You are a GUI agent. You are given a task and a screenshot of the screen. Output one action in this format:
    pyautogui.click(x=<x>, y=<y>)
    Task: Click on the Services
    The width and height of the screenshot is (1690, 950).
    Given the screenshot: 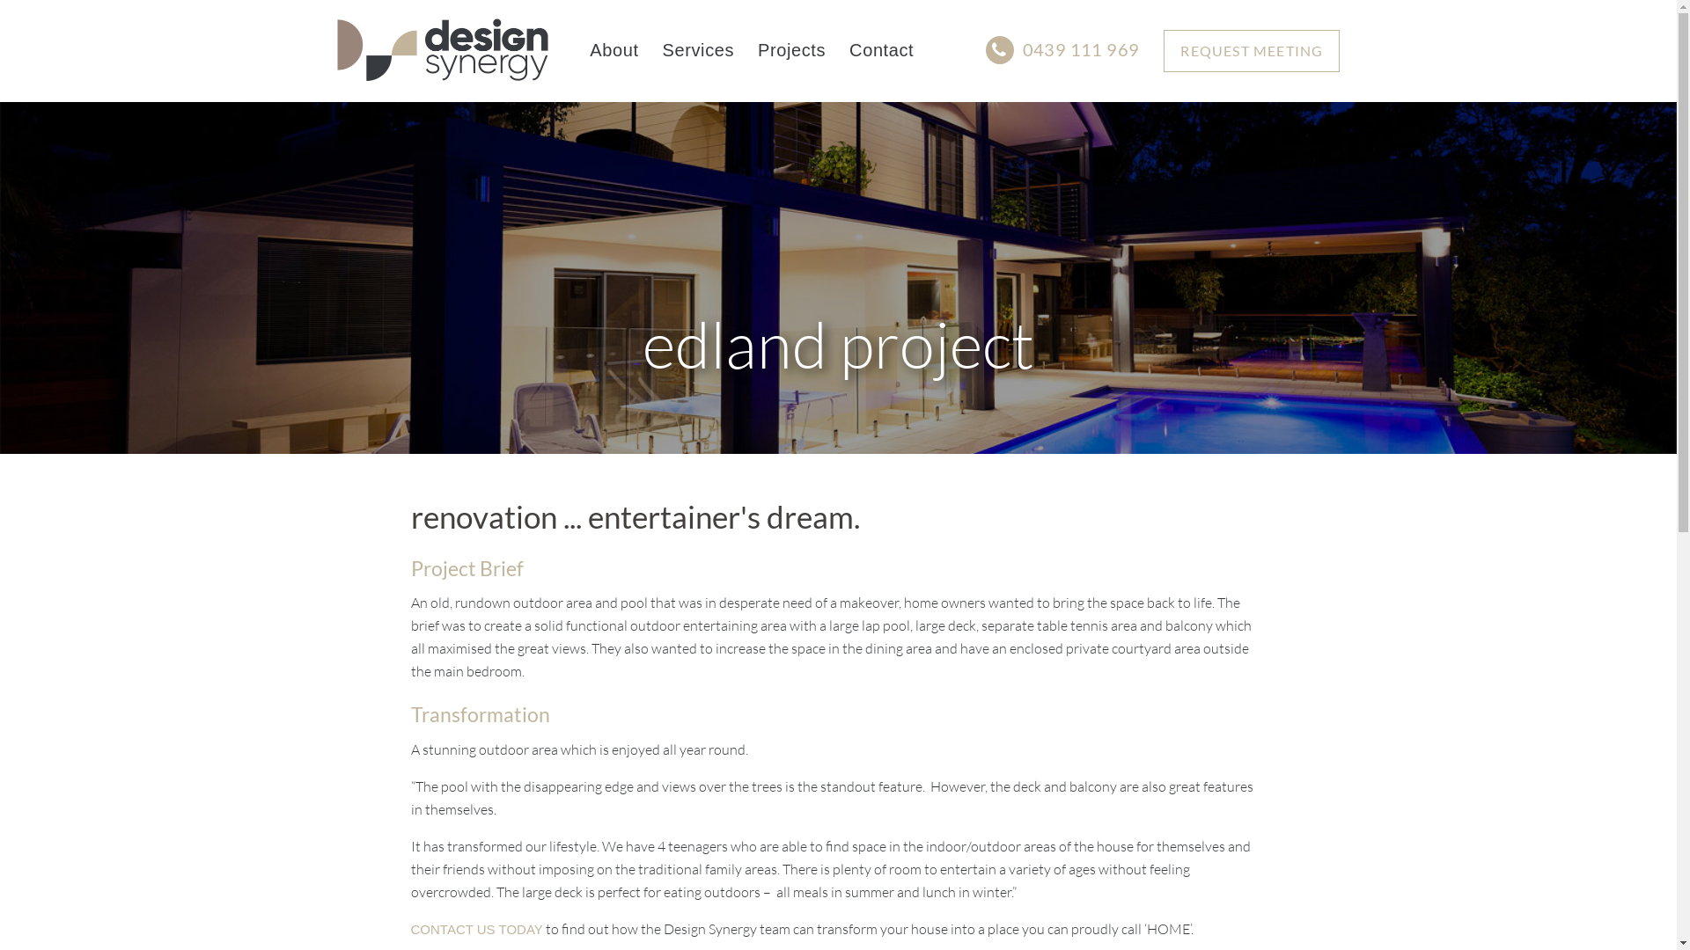 What is the action you would take?
    pyautogui.click(x=699, y=50)
    